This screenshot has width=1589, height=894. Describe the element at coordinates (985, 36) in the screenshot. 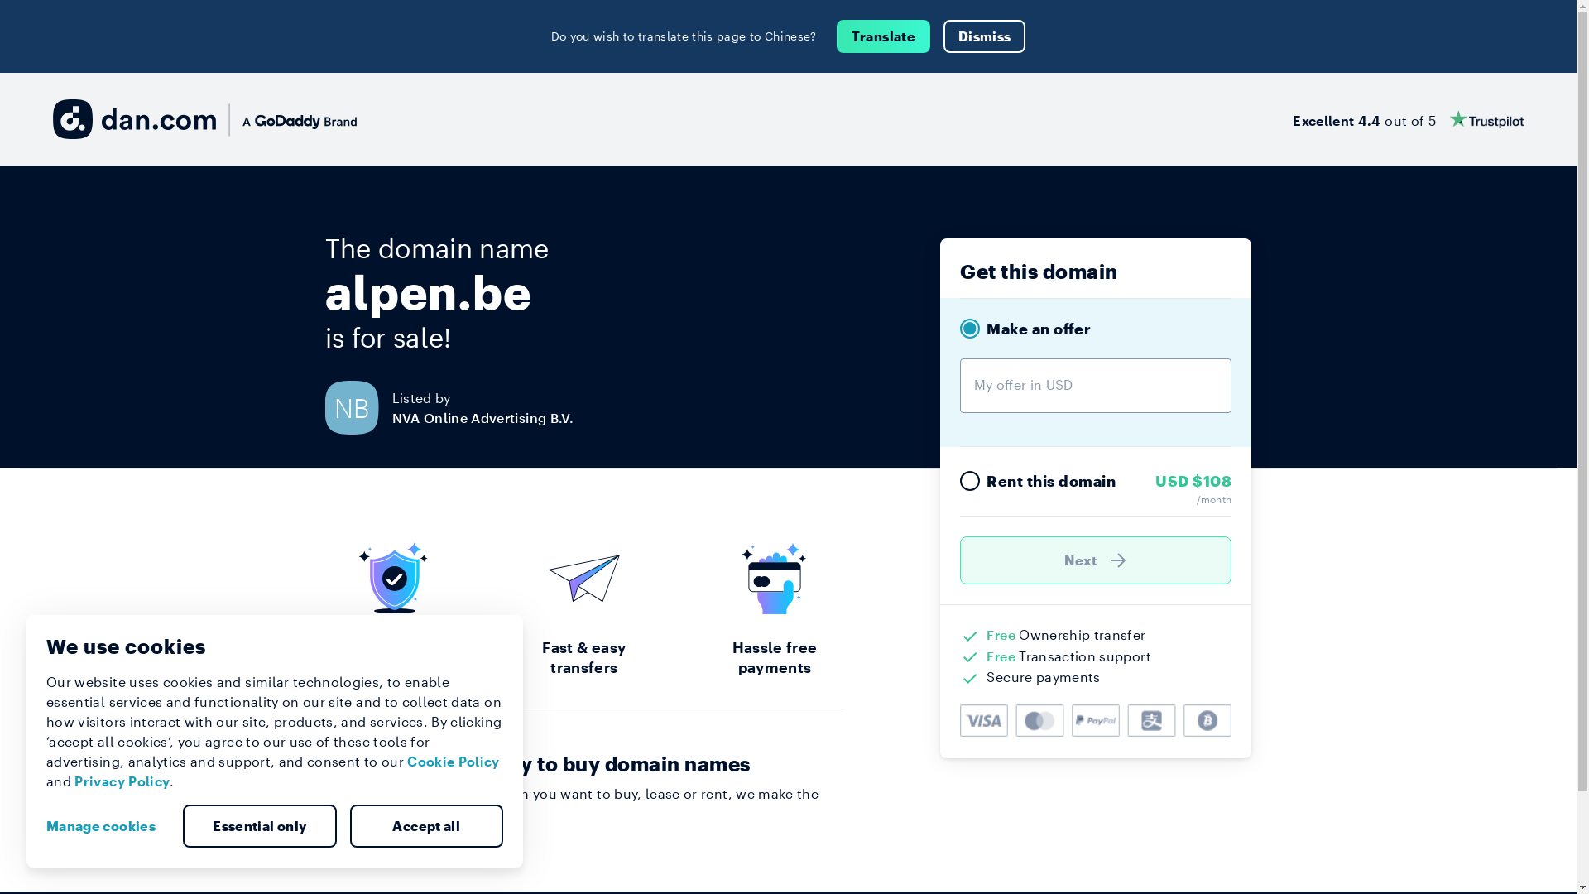

I see `Dismiss` at that location.